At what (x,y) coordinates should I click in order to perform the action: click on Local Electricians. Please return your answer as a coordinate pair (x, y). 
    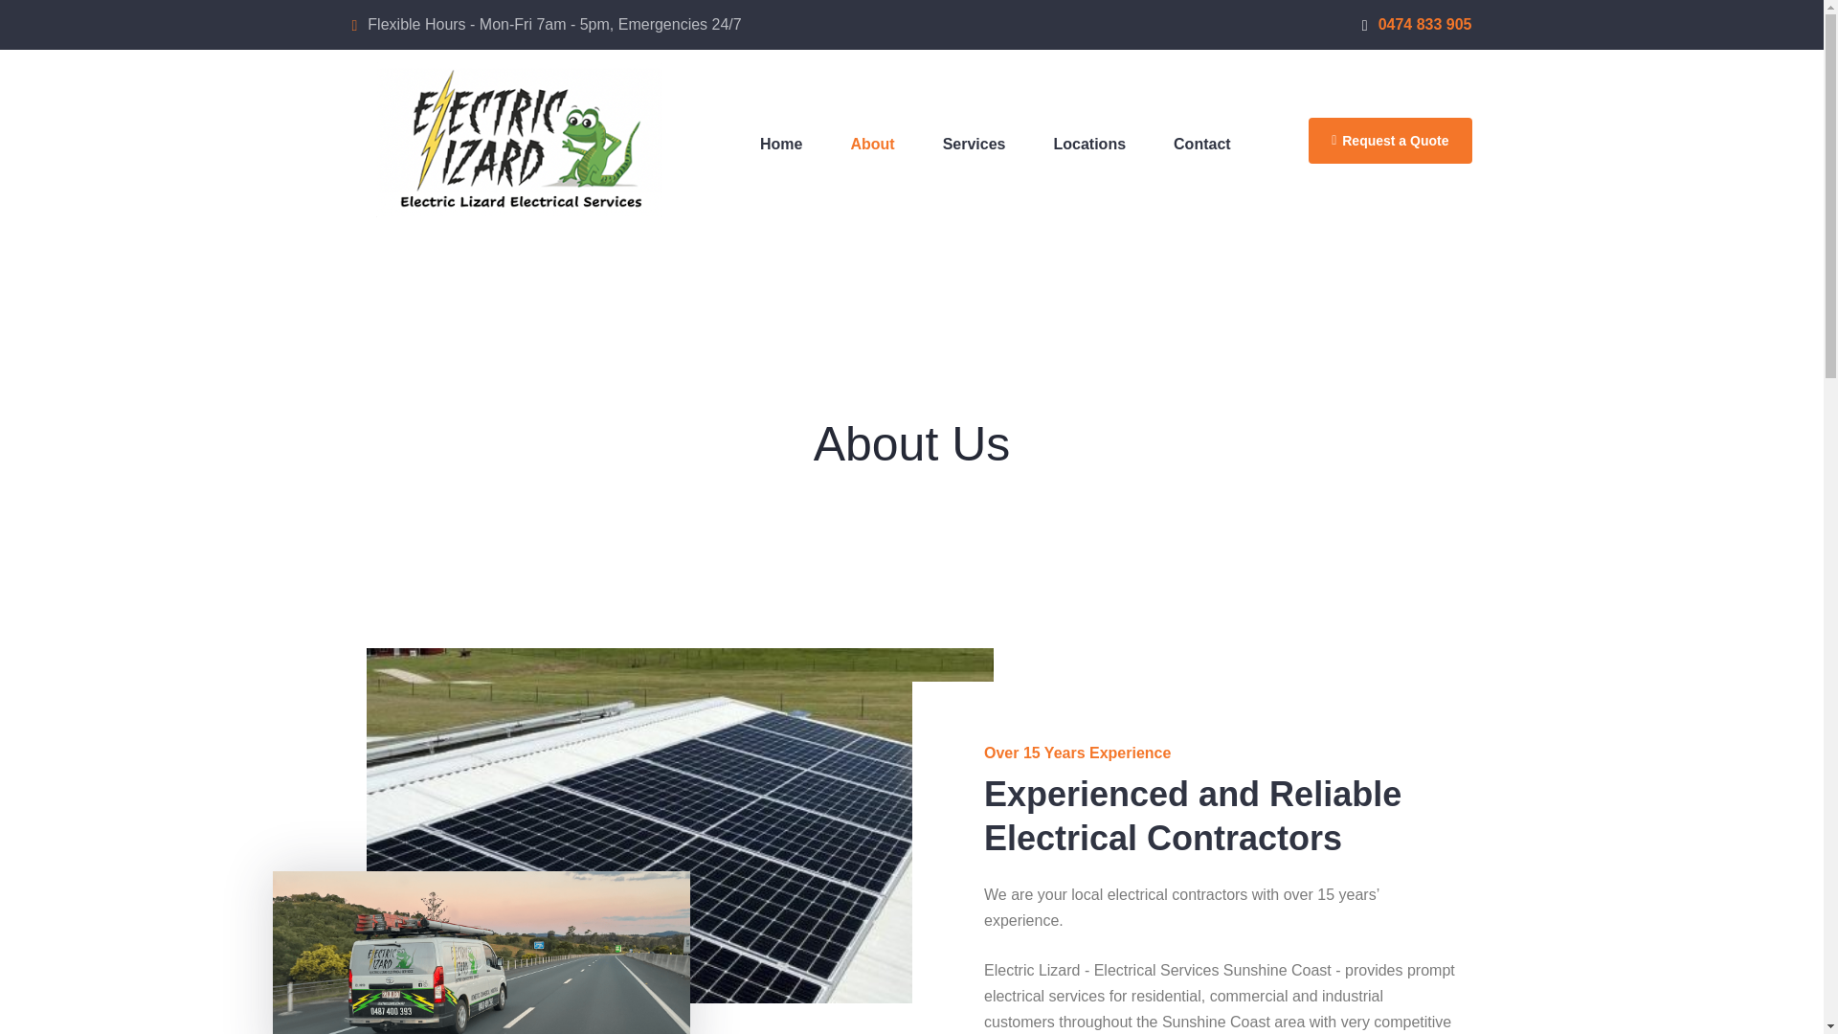
    Looking at the image, I should click on (1090, 144).